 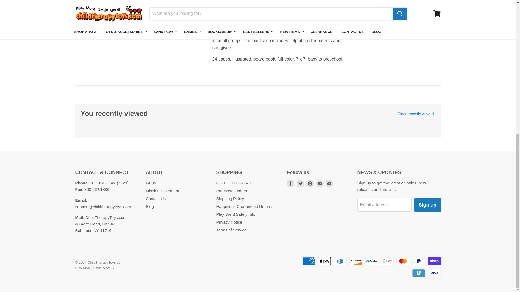 I want to click on Twitter, so click(x=300, y=183).